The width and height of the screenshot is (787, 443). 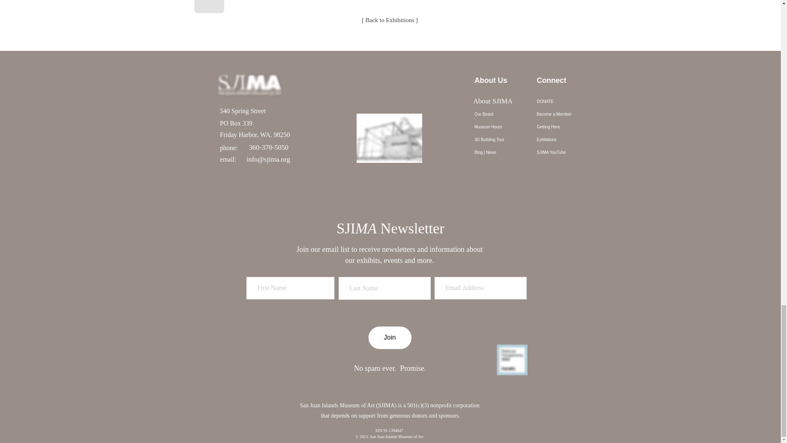 What do you see at coordinates (501, 114) in the screenshot?
I see `Our Board` at bounding box center [501, 114].